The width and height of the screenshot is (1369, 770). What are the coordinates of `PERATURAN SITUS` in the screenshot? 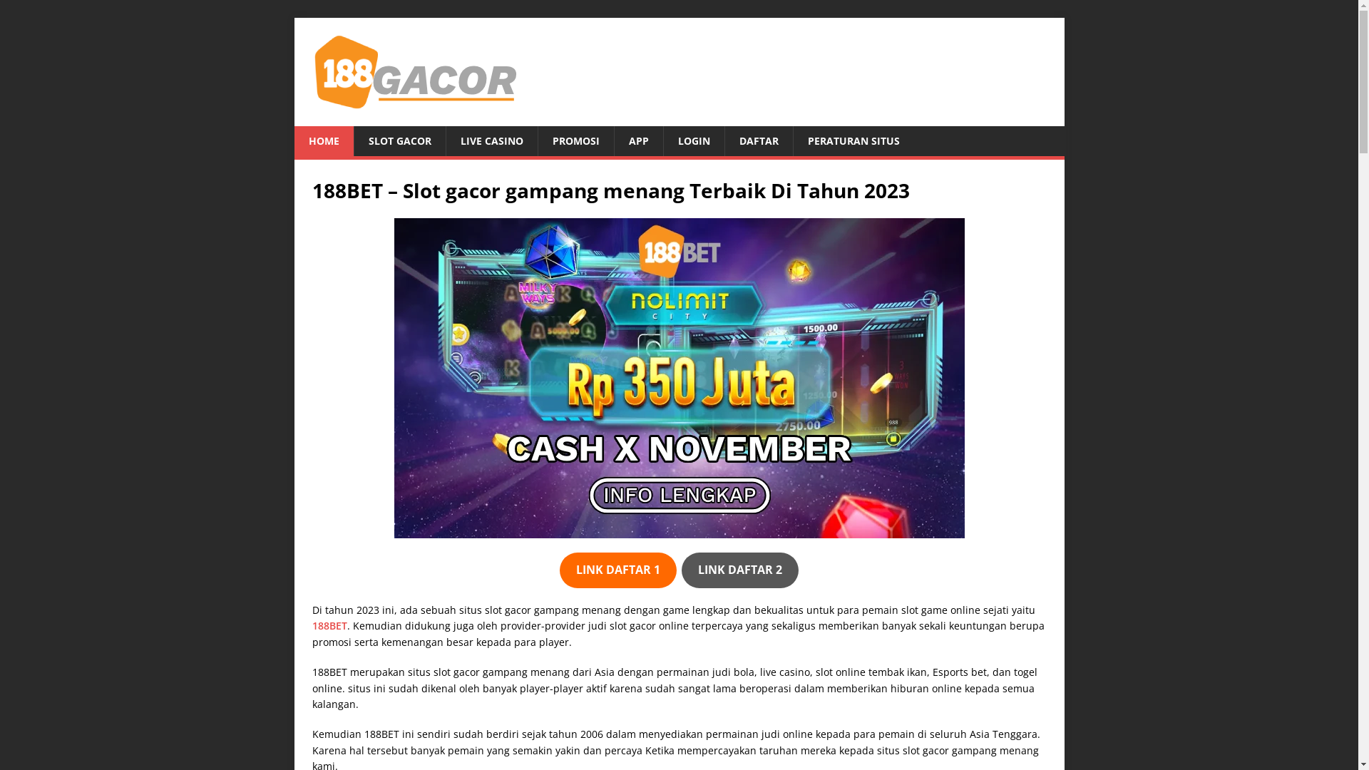 It's located at (853, 141).